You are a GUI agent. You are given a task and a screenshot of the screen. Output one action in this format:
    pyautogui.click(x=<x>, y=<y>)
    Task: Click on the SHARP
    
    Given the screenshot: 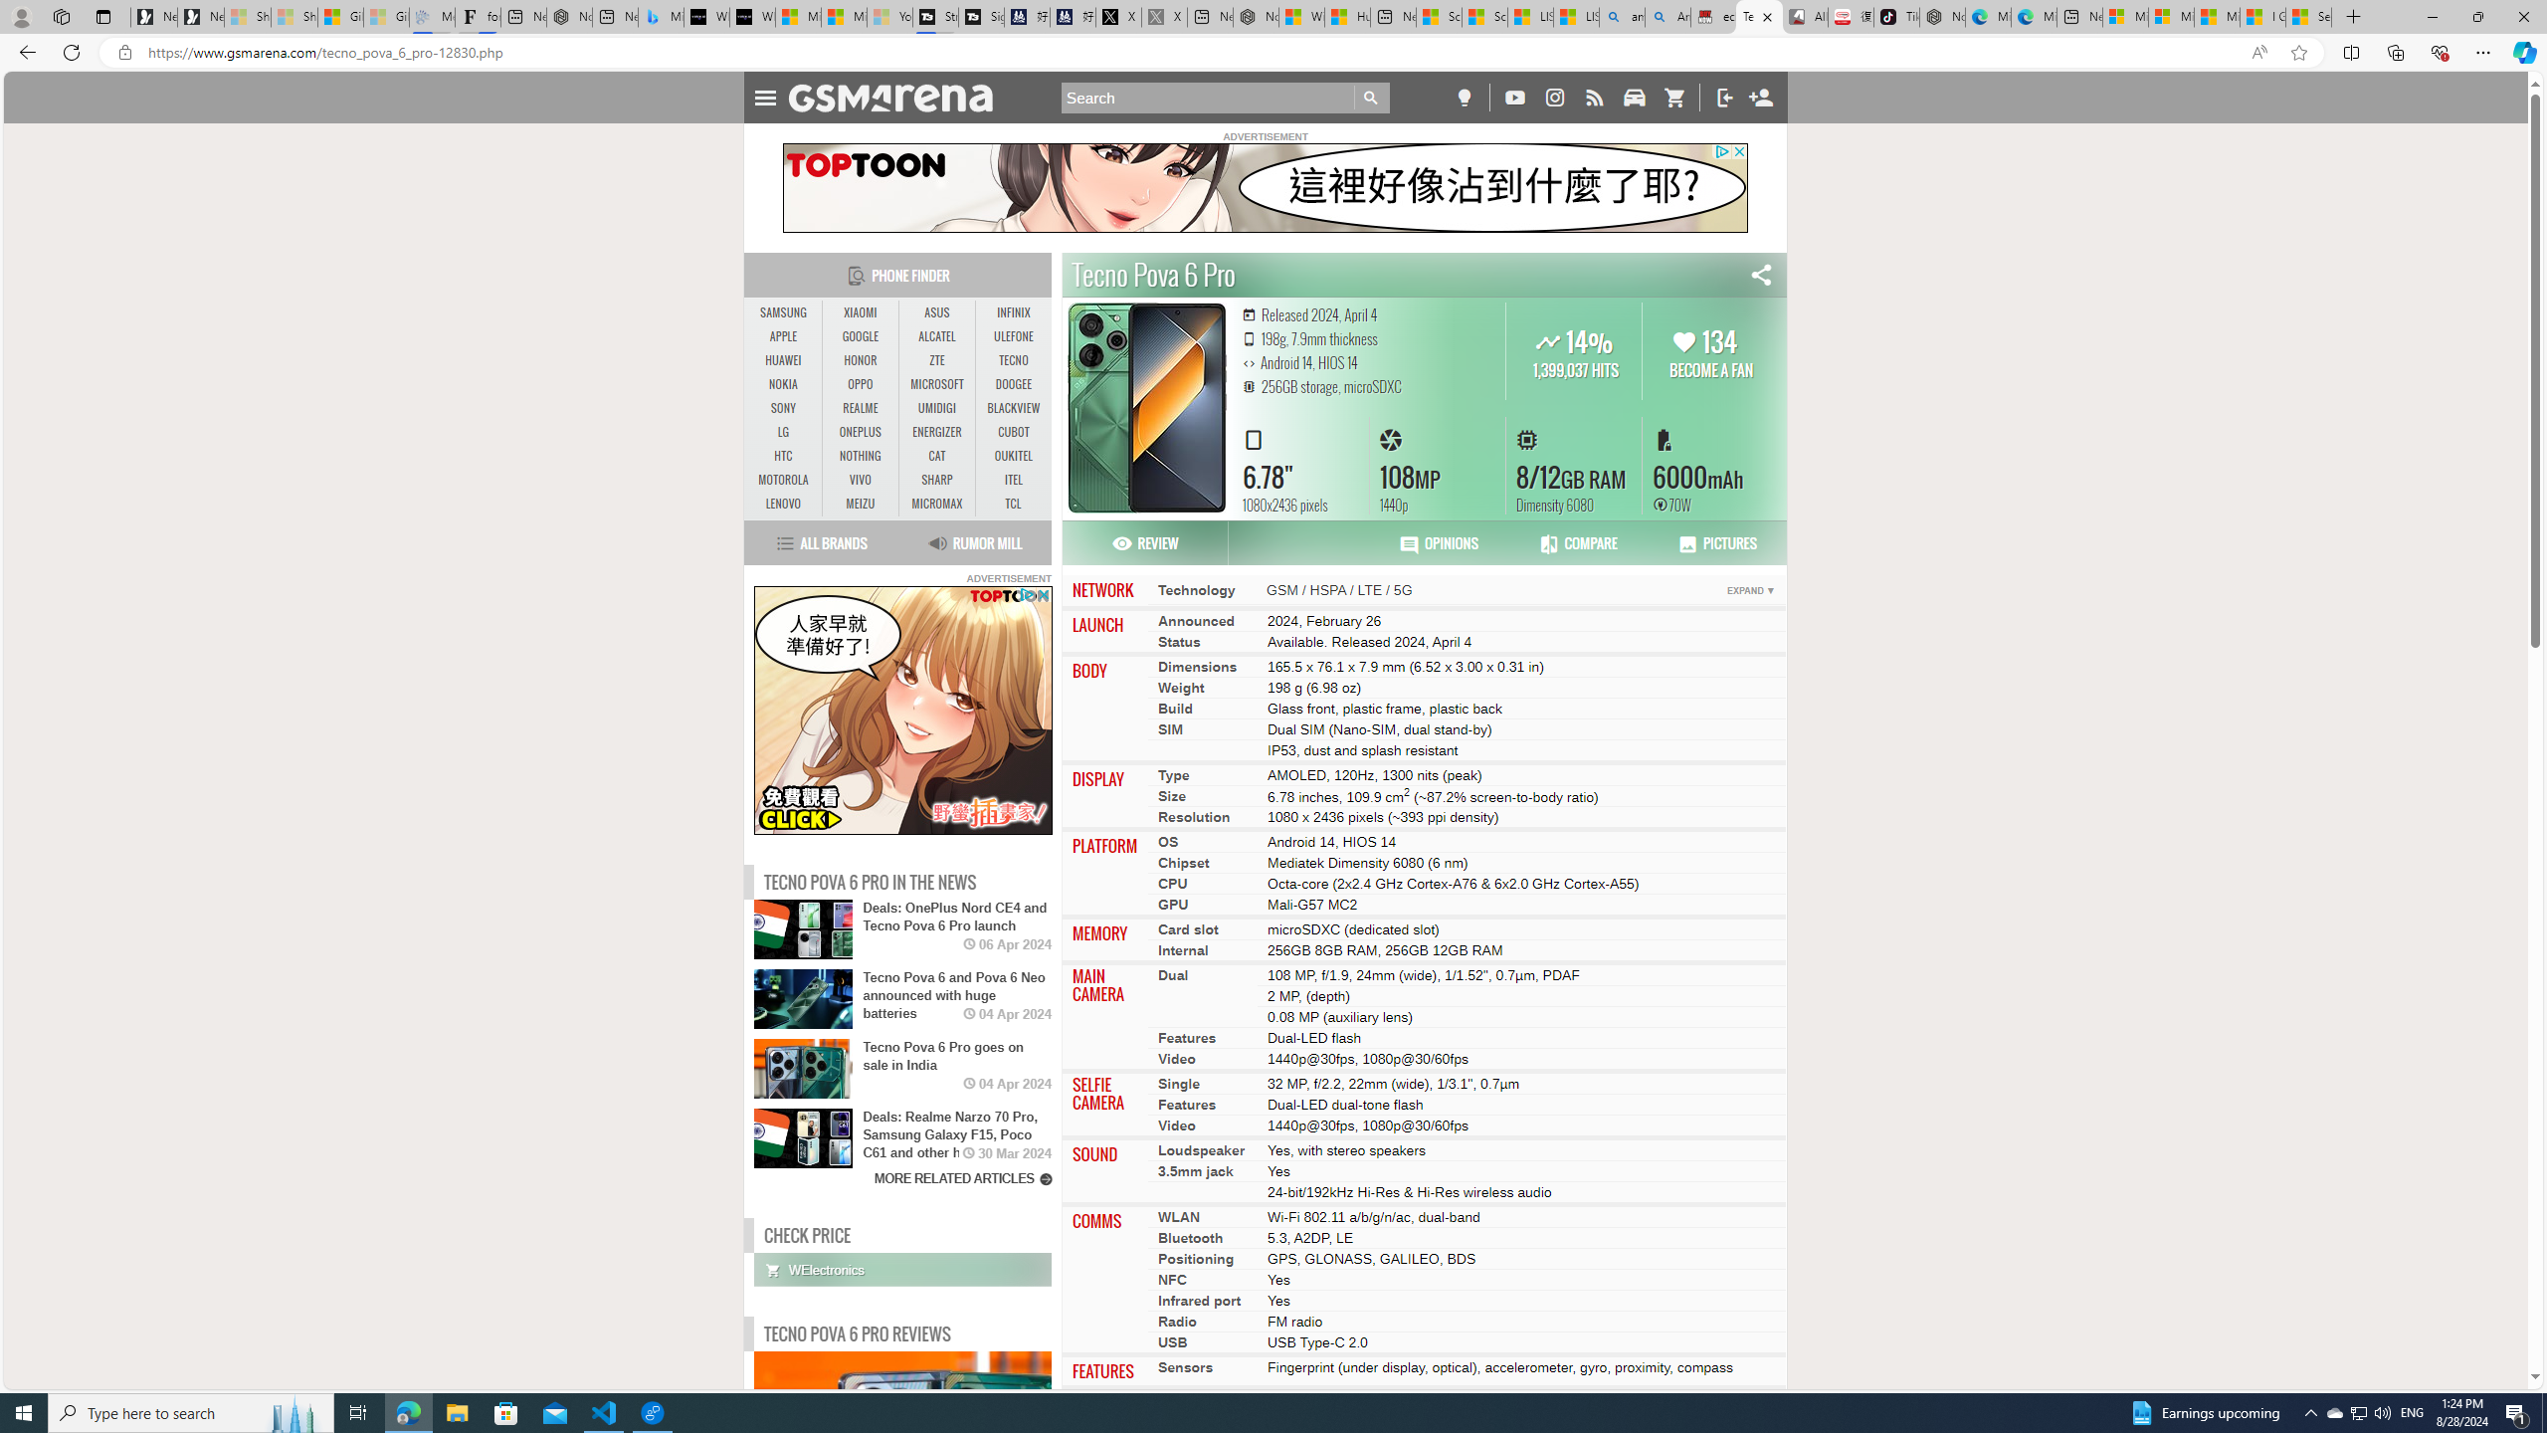 What is the action you would take?
    pyautogui.click(x=937, y=480)
    